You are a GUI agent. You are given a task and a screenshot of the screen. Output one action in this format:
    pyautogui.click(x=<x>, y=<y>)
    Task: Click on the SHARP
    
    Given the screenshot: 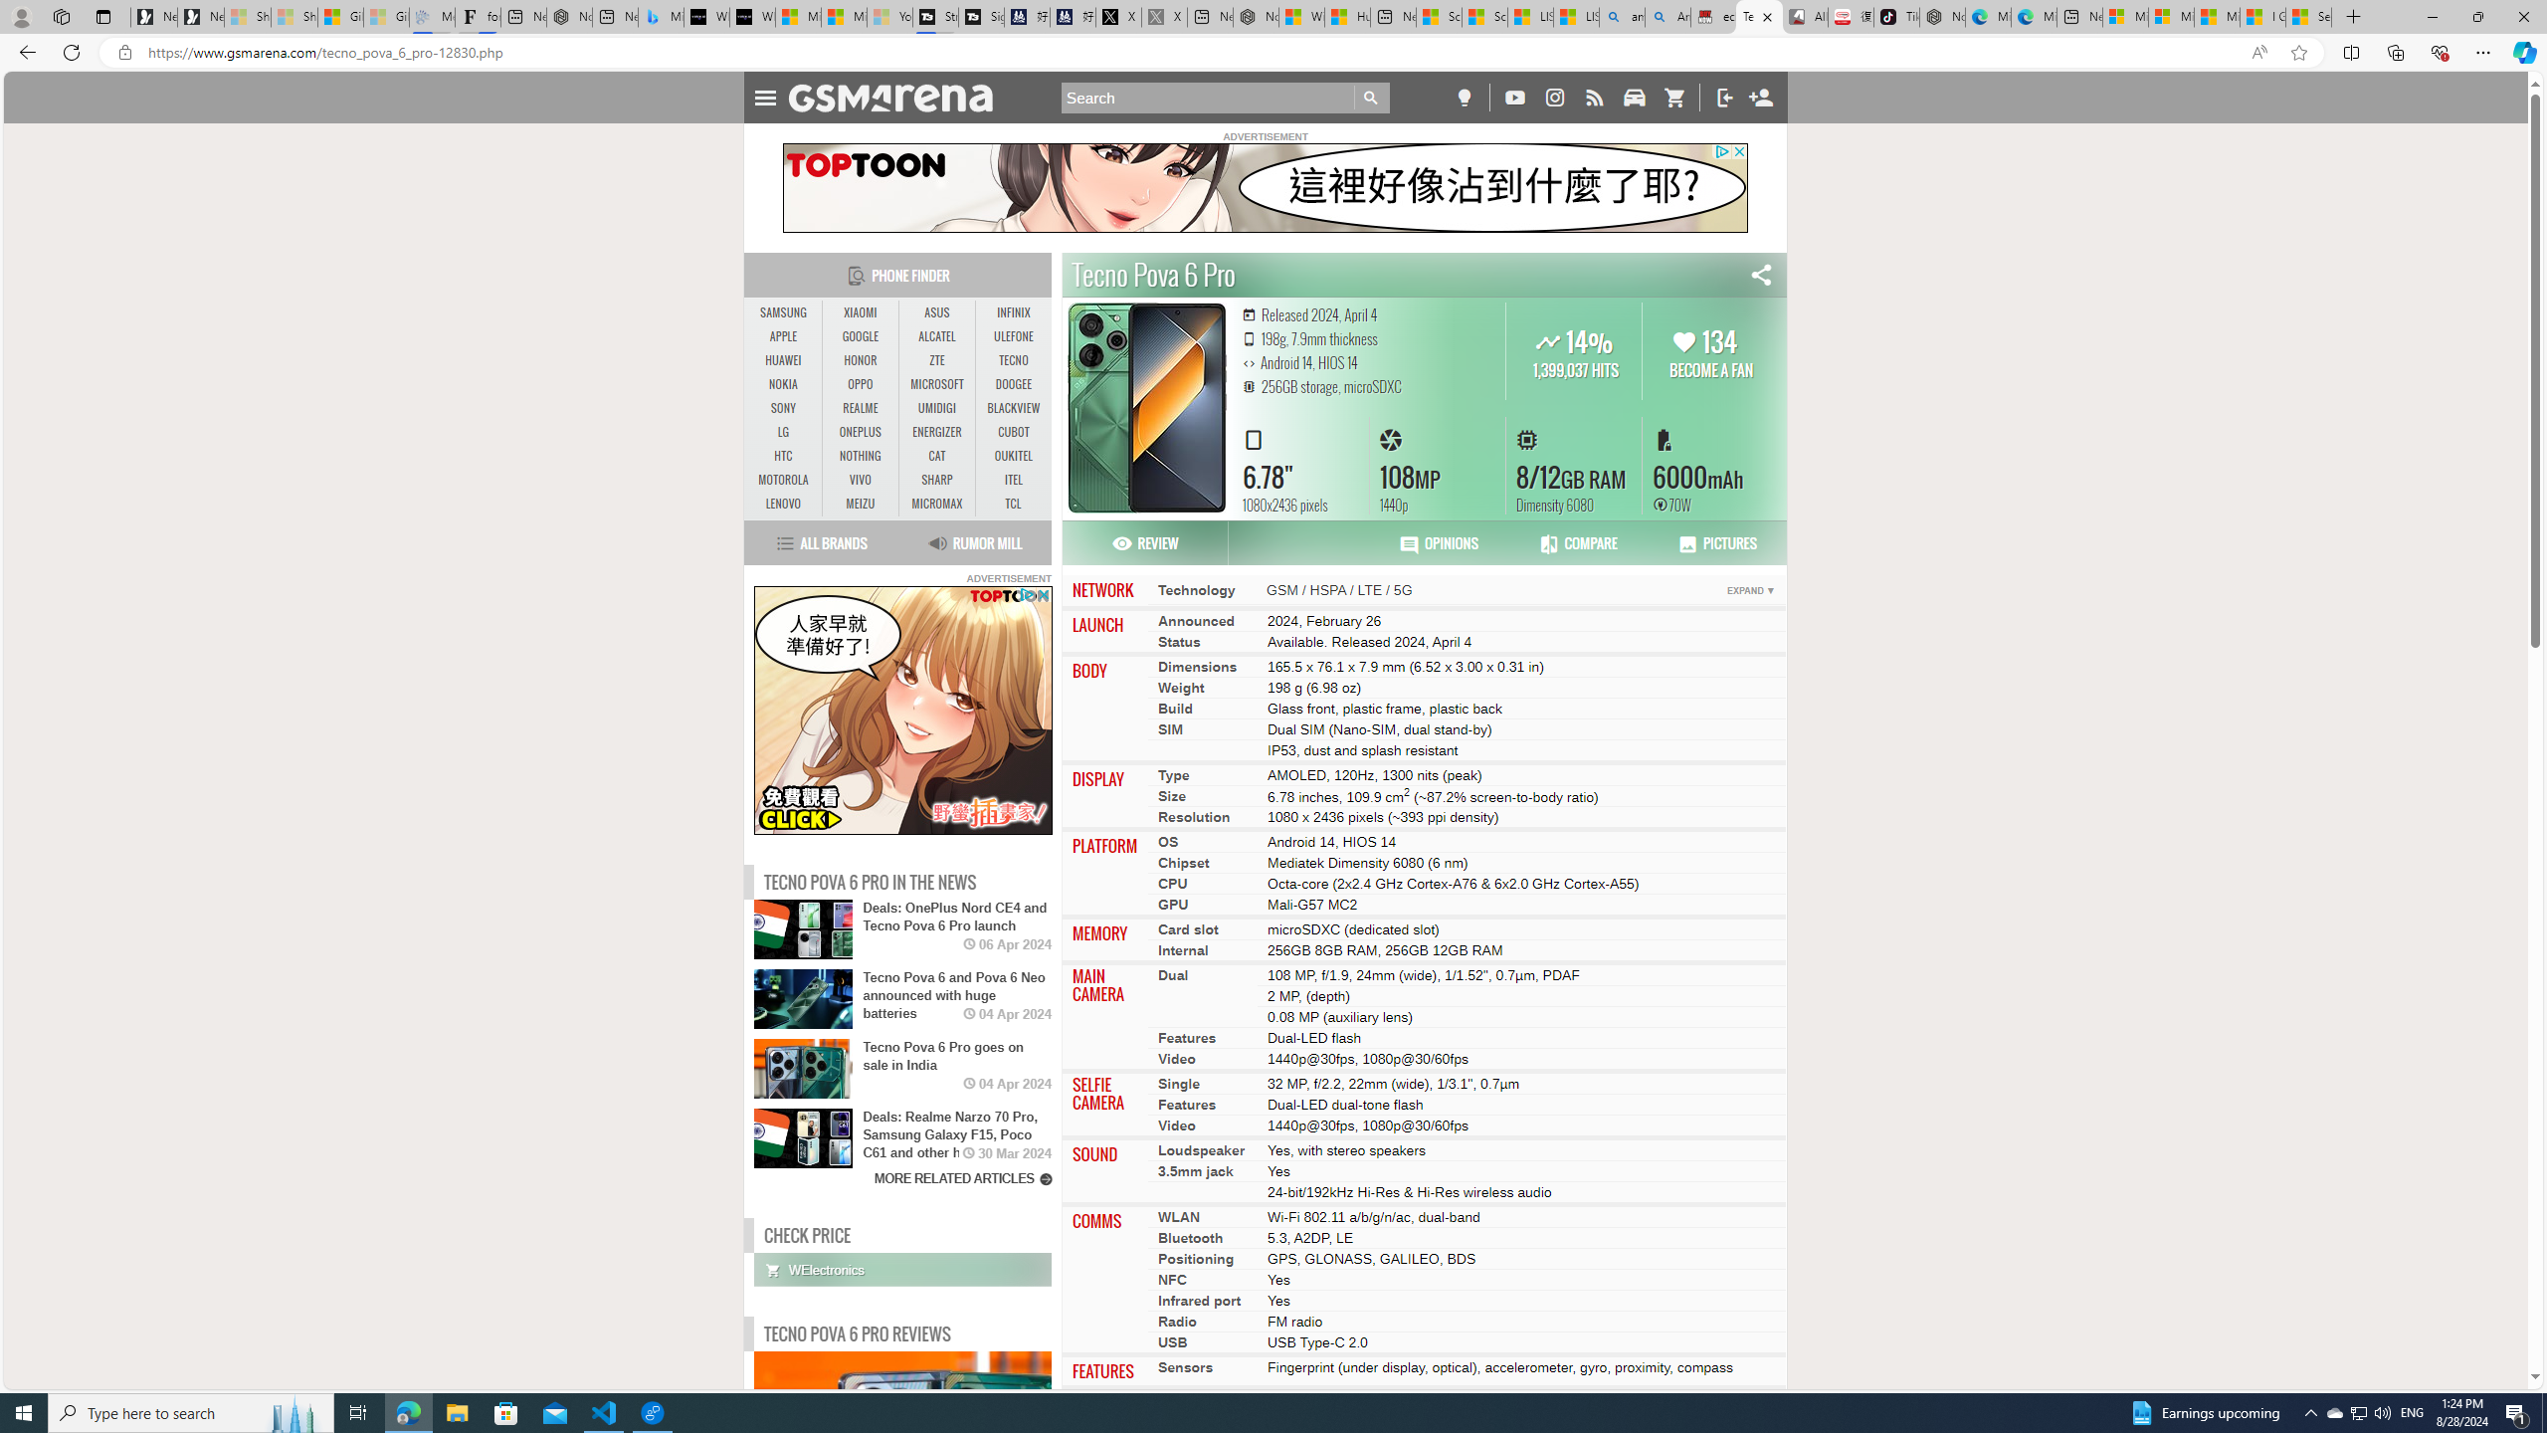 What is the action you would take?
    pyautogui.click(x=937, y=480)
    